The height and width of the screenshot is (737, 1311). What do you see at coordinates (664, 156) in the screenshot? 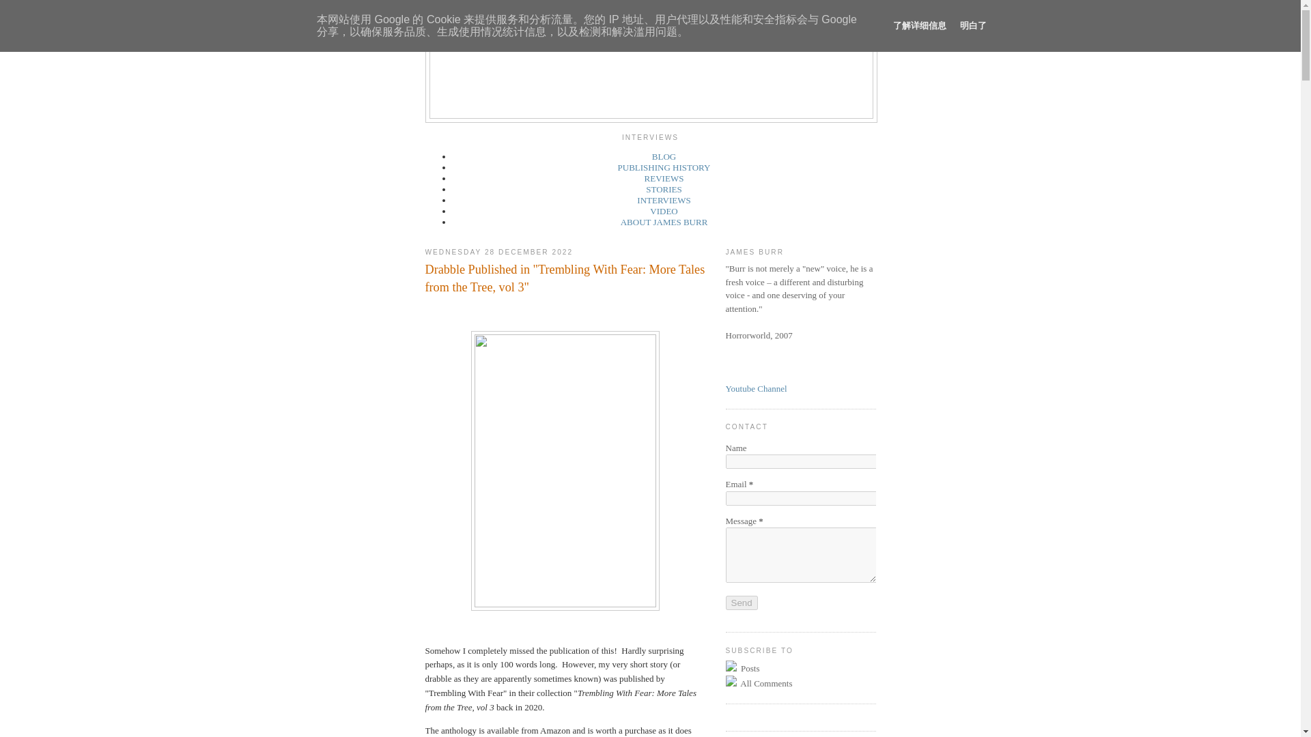
I see `BLOG` at bounding box center [664, 156].